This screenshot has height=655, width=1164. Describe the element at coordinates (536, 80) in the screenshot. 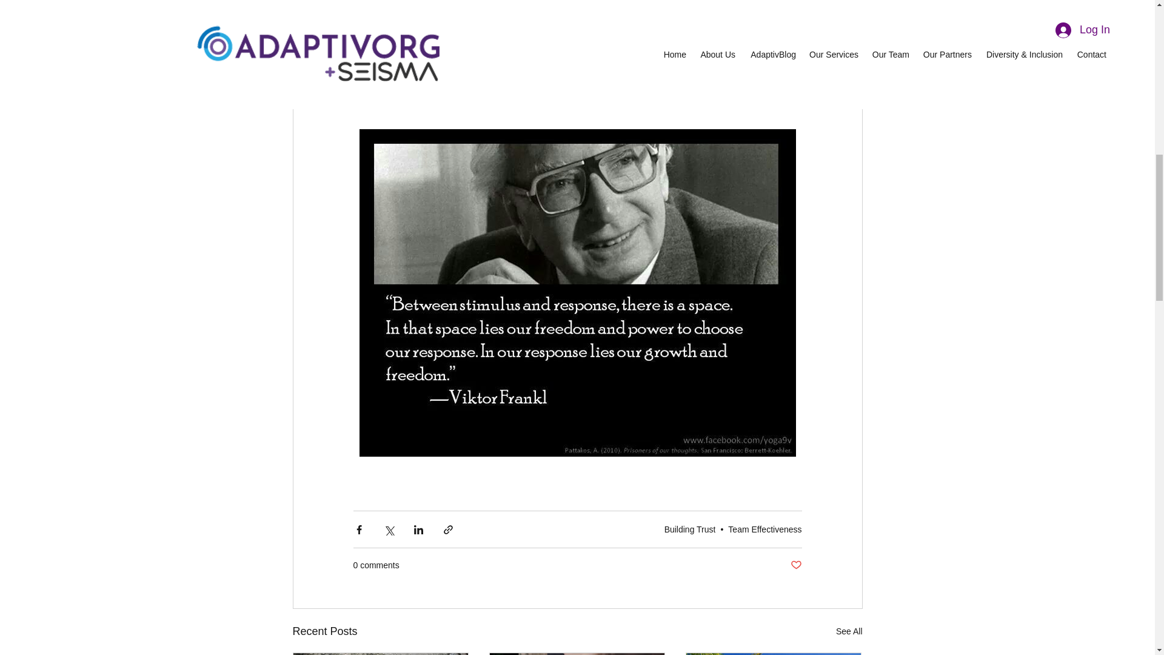

I see `Sushrut Kamath` at that location.